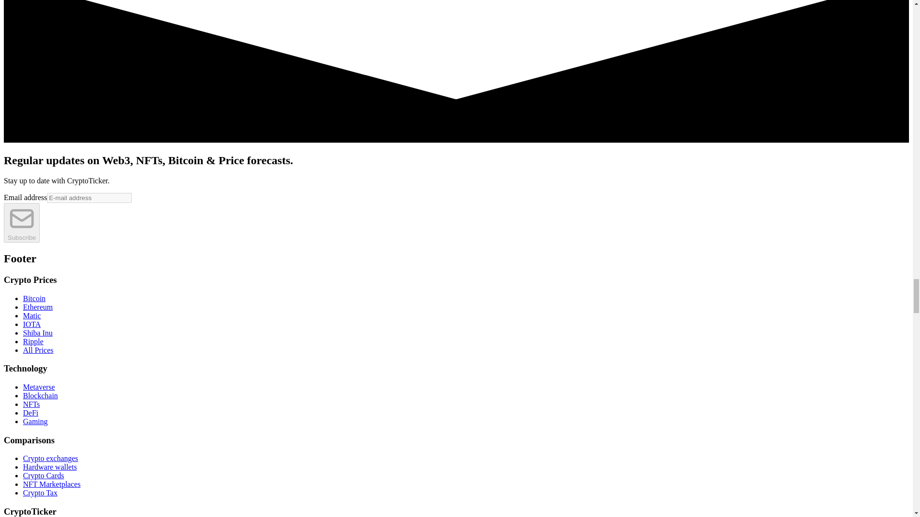 Image resolution: width=920 pixels, height=517 pixels. Describe the element at coordinates (38, 349) in the screenshot. I see `All Prices` at that location.